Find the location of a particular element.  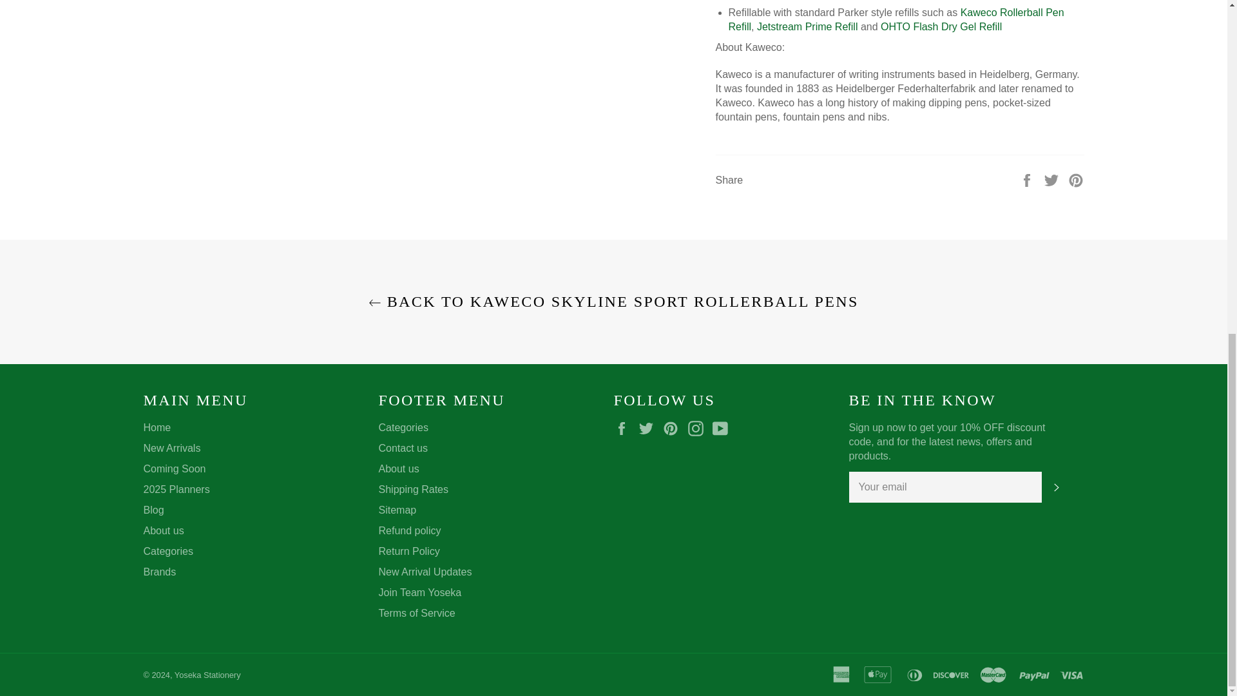

Pin on Pinterest is located at coordinates (1076, 179).